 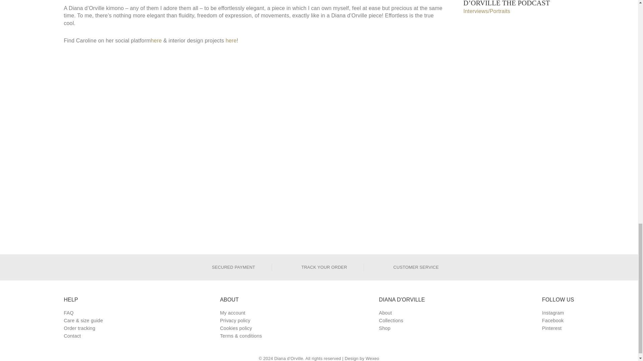 What do you see at coordinates (156, 41) in the screenshot?
I see `here` at bounding box center [156, 41].